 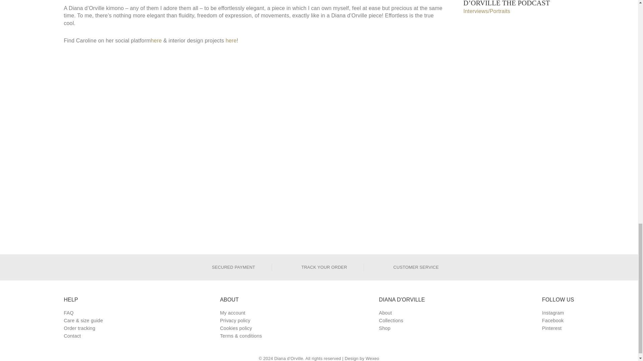 What do you see at coordinates (156, 41) in the screenshot?
I see `here` at bounding box center [156, 41].